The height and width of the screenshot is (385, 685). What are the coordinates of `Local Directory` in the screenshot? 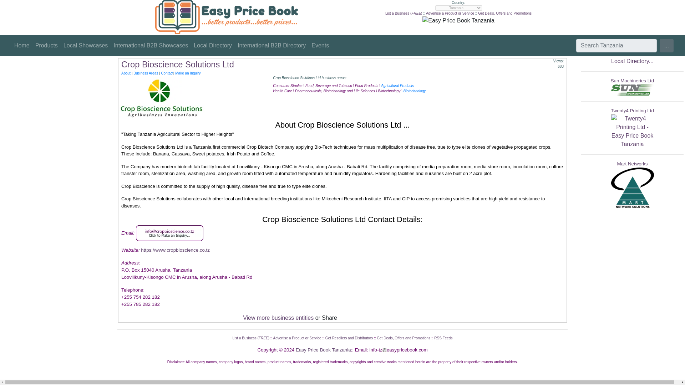 It's located at (213, 46).